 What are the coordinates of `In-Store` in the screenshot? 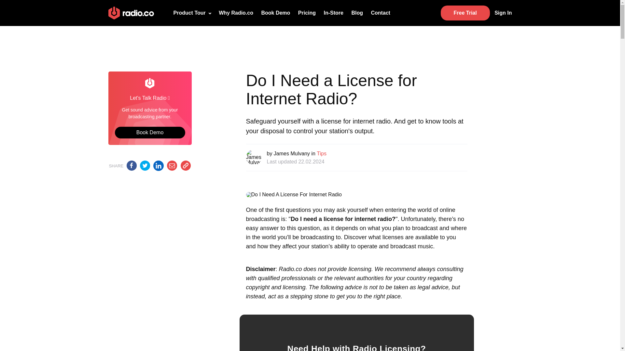 It's located at (333, 13).